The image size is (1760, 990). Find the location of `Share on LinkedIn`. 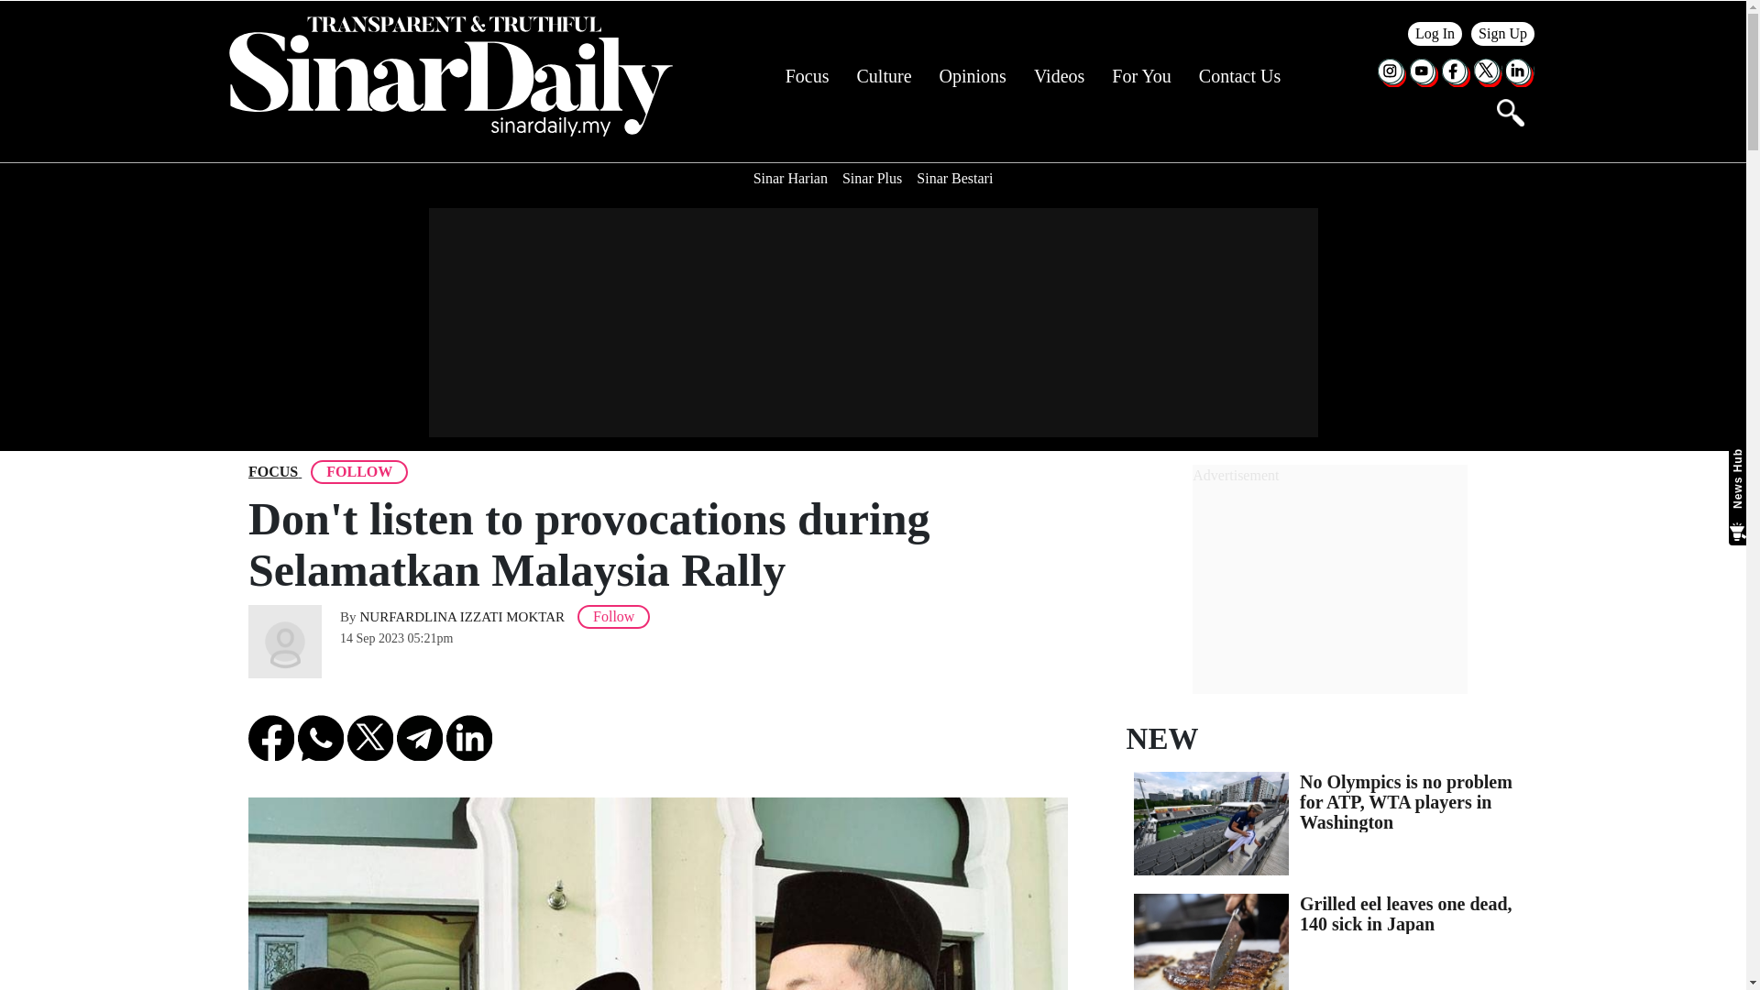

Share on LinkedIn is located at coordinates (469, 737).